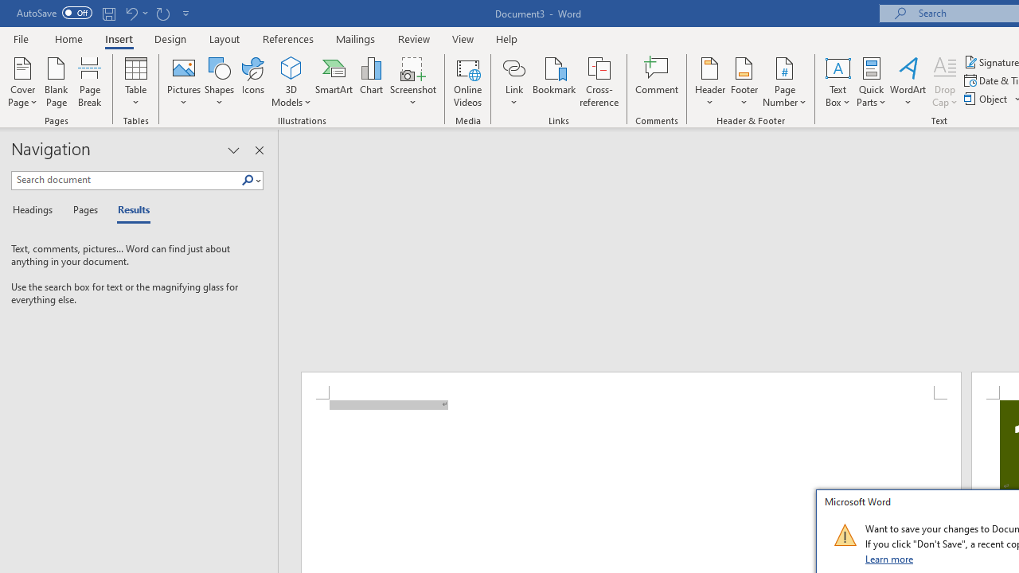  I want to click on Pictures, so click(183, 81).